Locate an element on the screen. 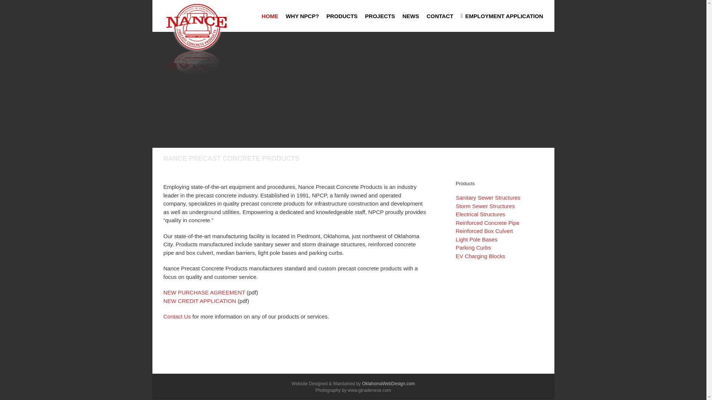 The height and width of the screenshot is (400, 712). Electrical Structures is located at coordinates (480, 214).